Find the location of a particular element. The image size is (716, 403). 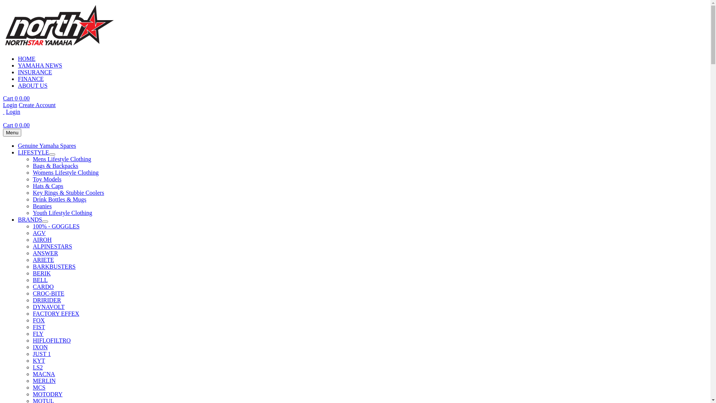

Login is located at coordinates (10, 105).